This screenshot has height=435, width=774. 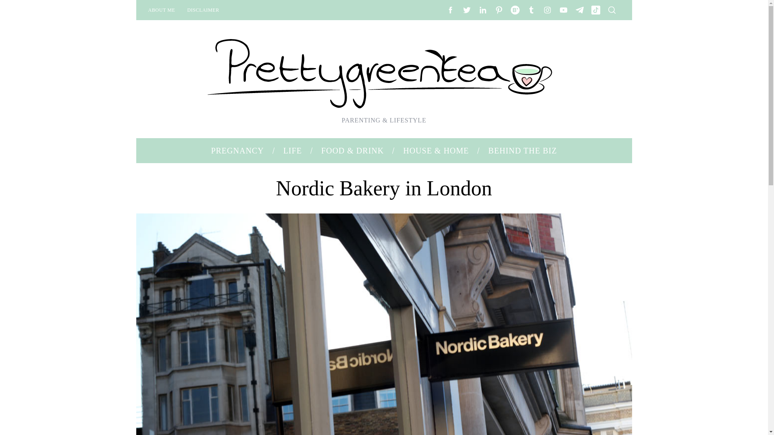 What do you see at coordinates (293, 151) in the screenshot?
I see `LIFE` at bounding box center [293, 151].